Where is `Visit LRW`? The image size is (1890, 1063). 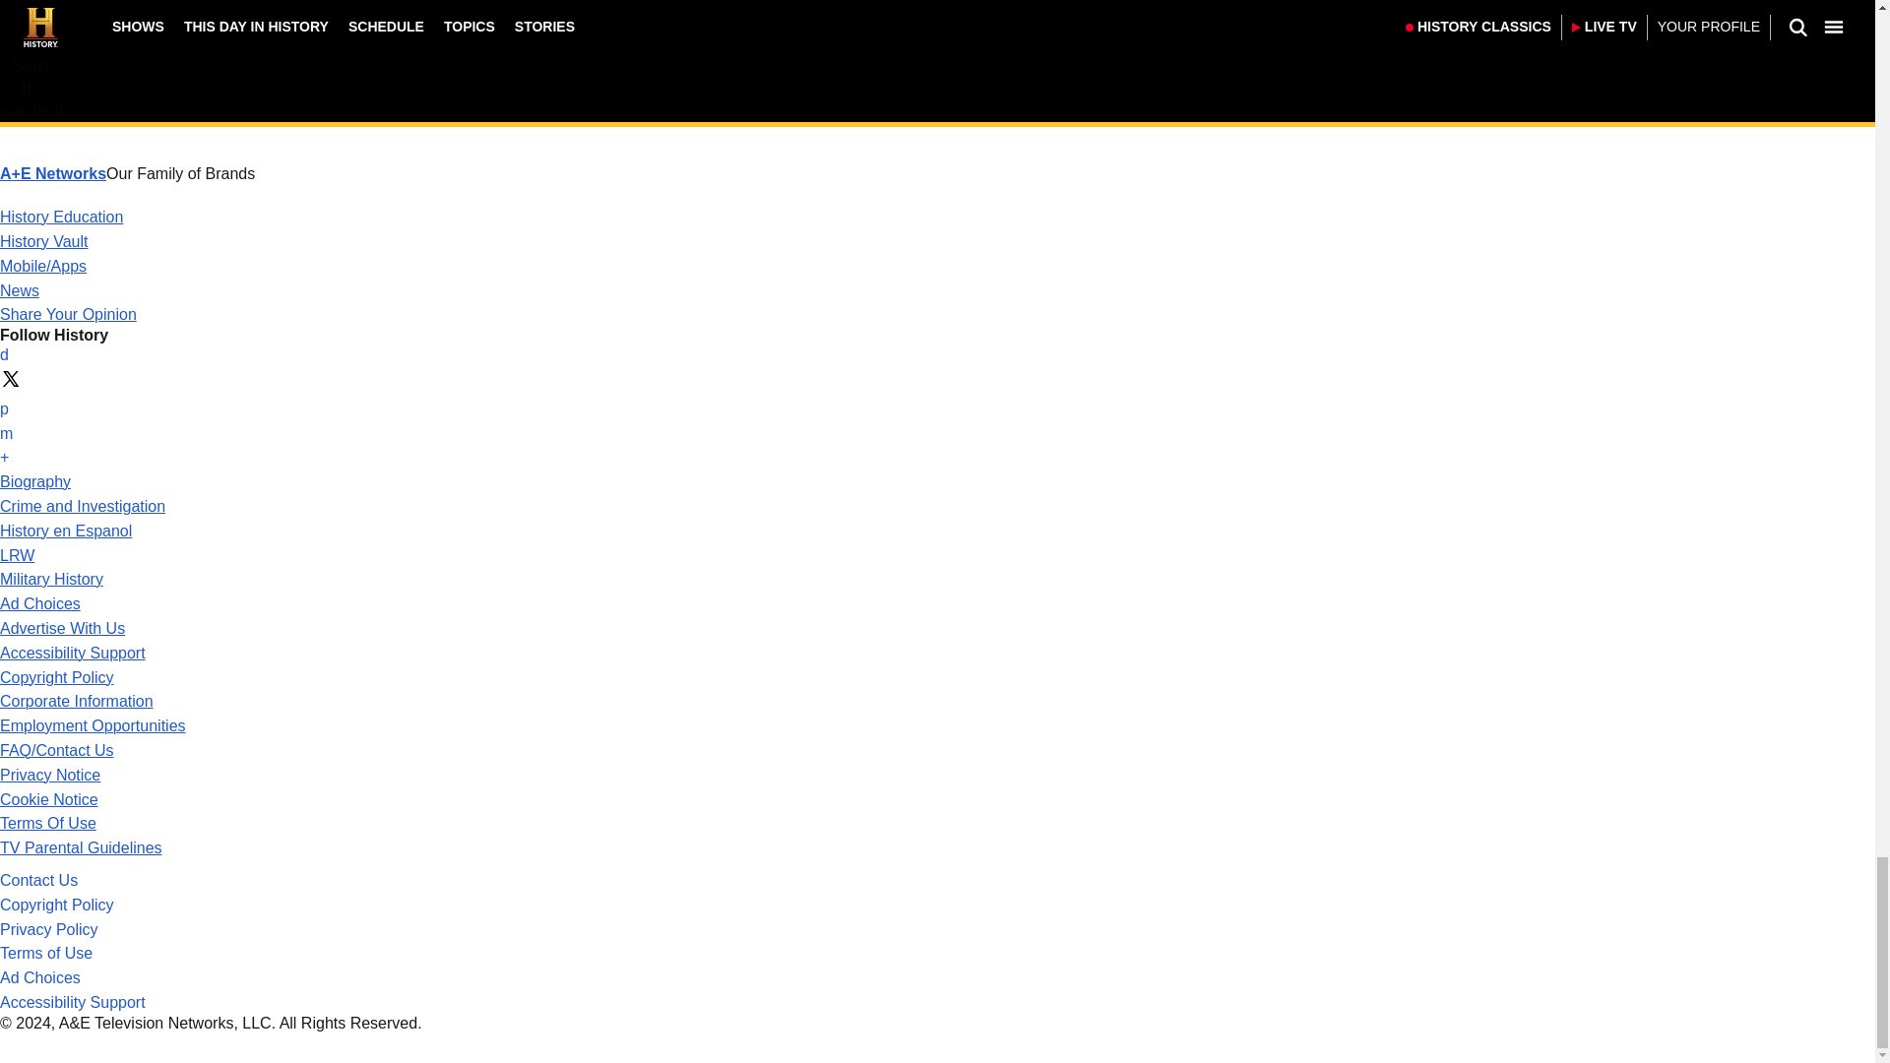 Visit LRW is located at coordinates (17, 555).